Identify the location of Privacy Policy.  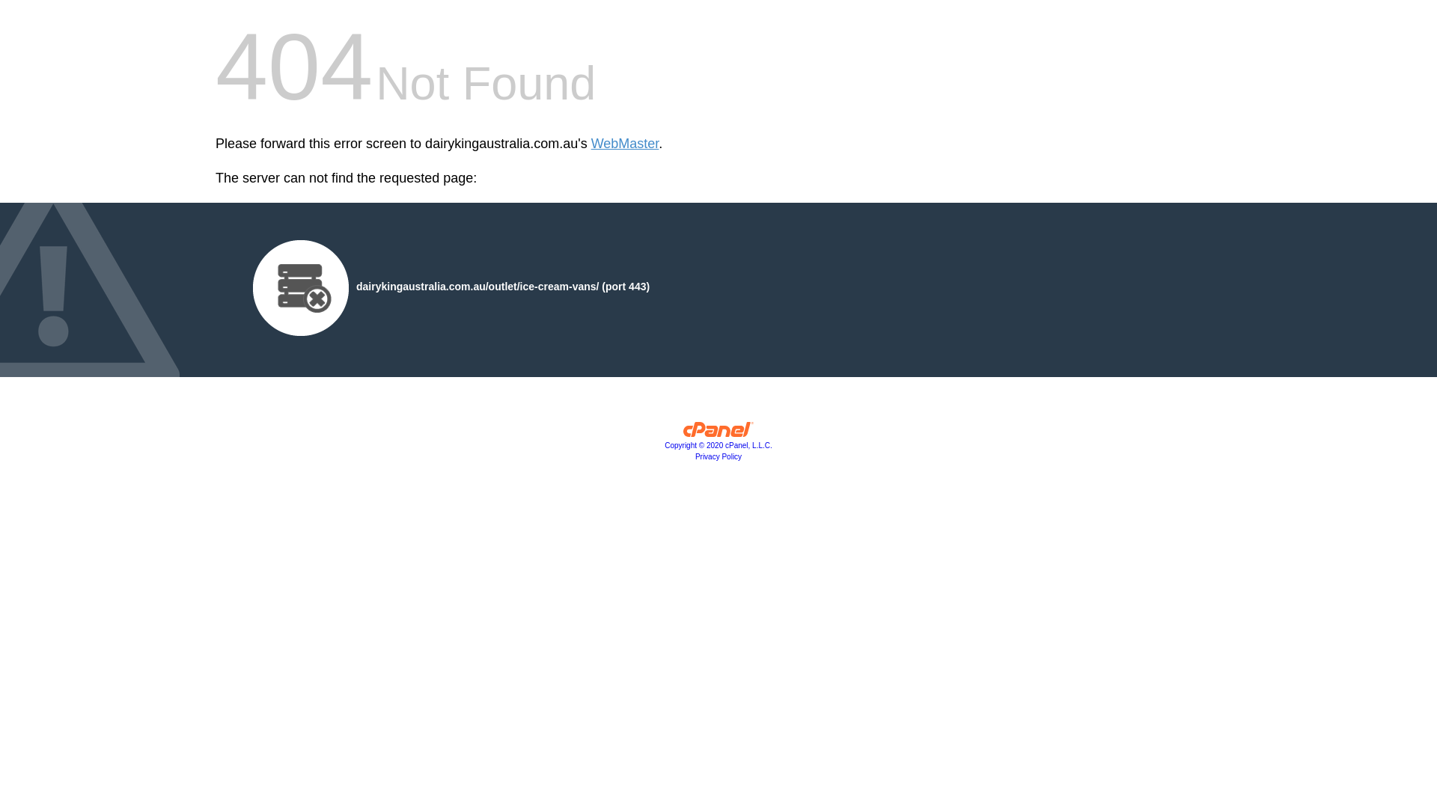
(718, 456).